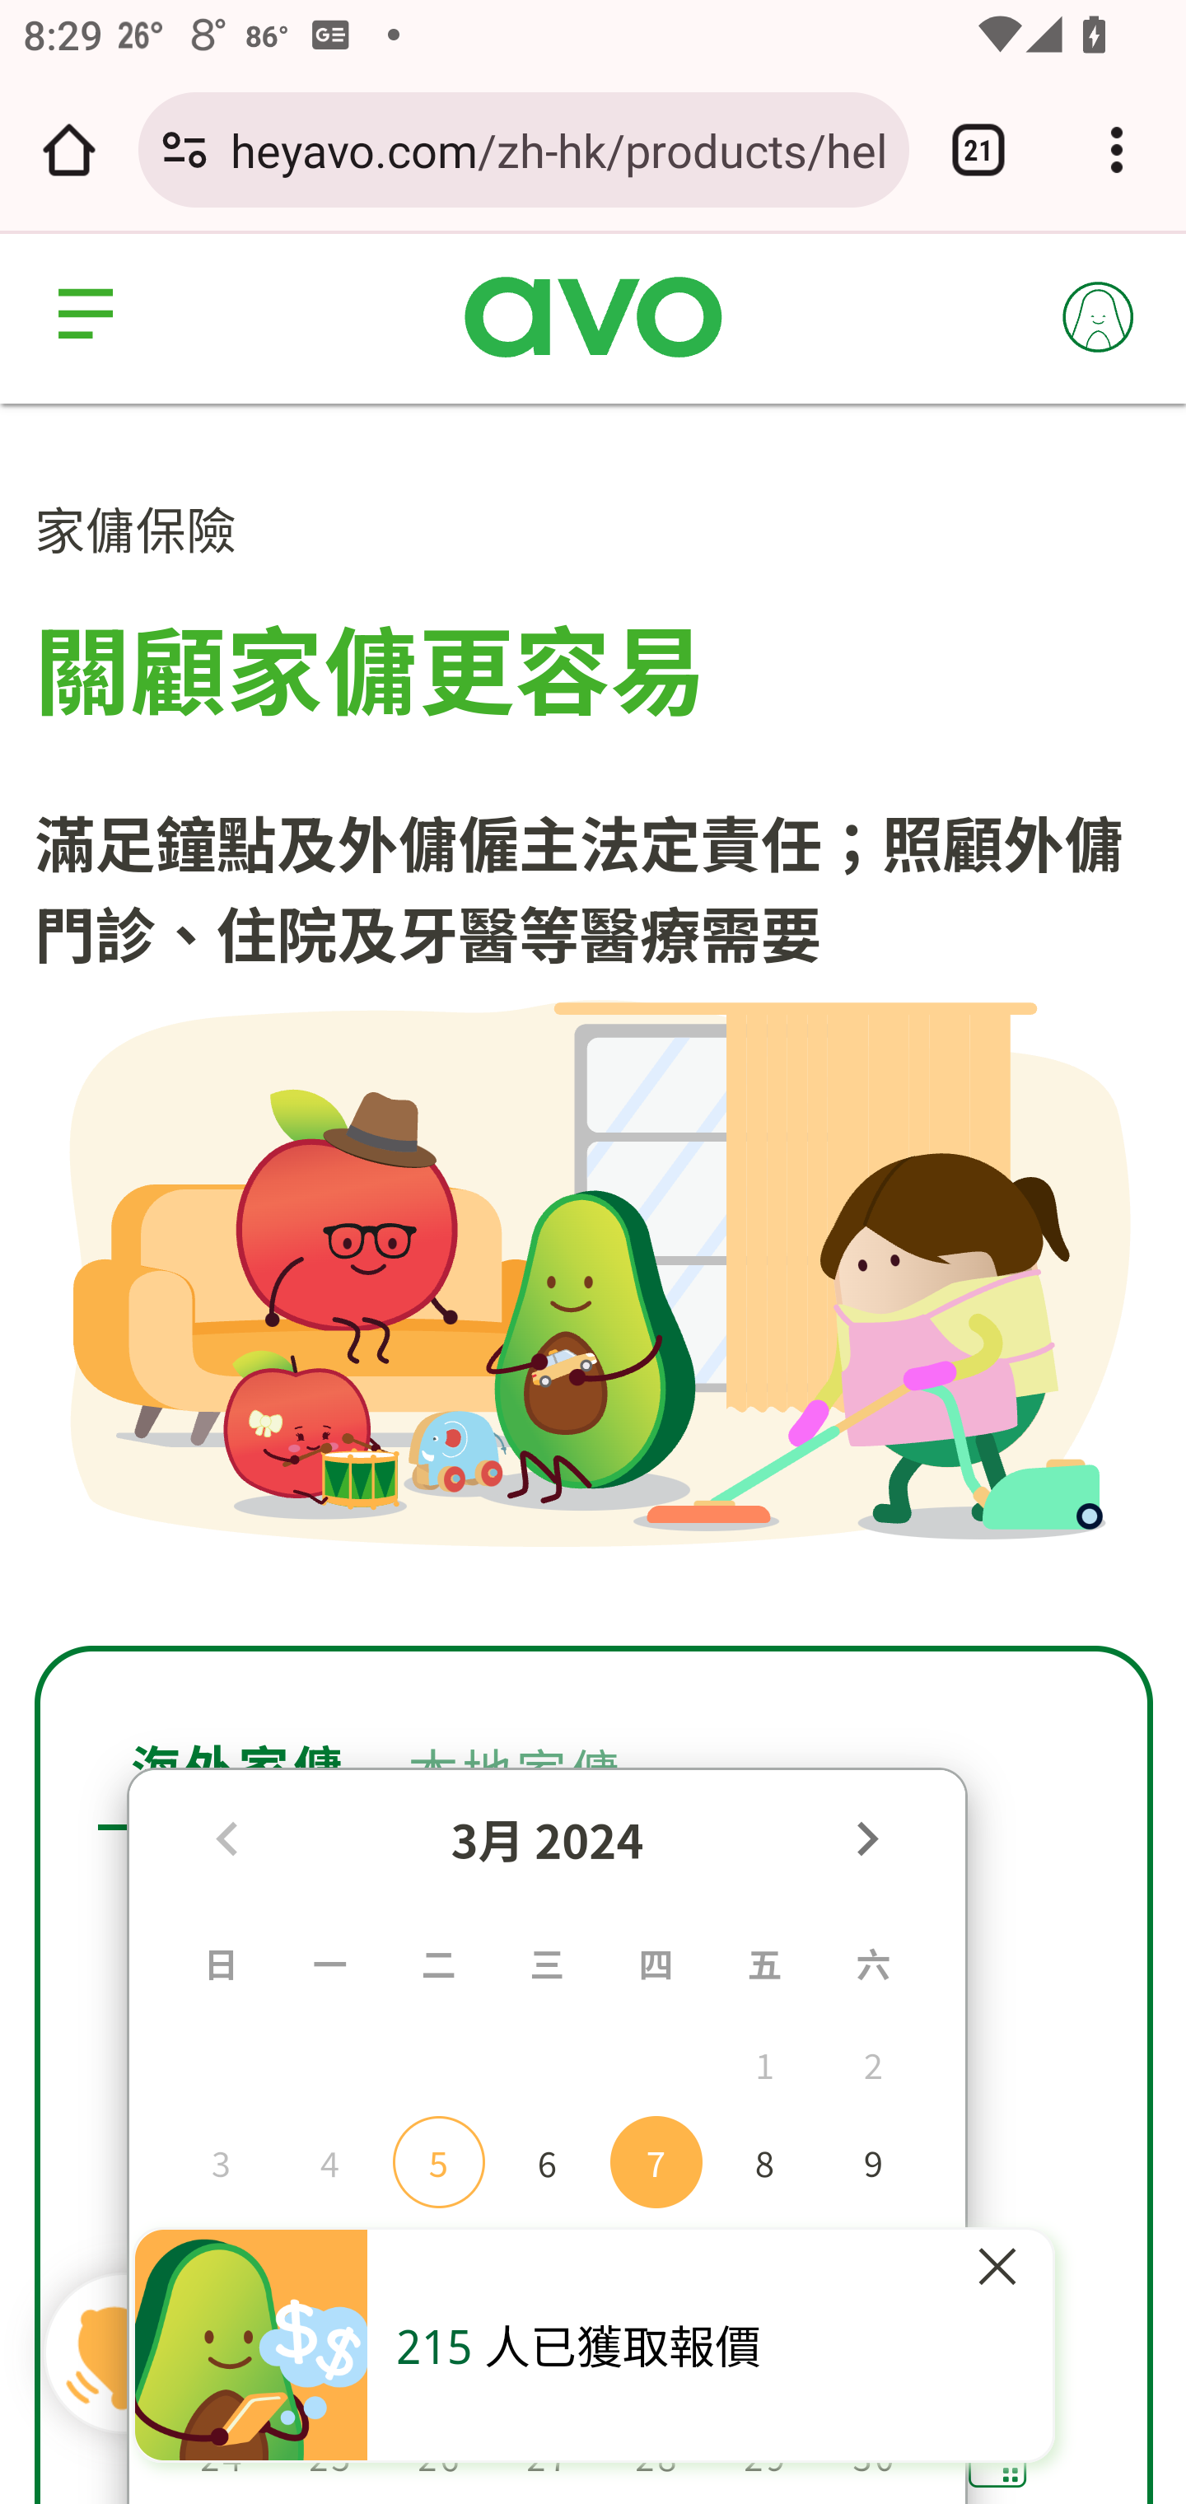 Image resolution: width=1186 pixels, height=2504 pixels. I want to click on 3, so click(221, 2161).